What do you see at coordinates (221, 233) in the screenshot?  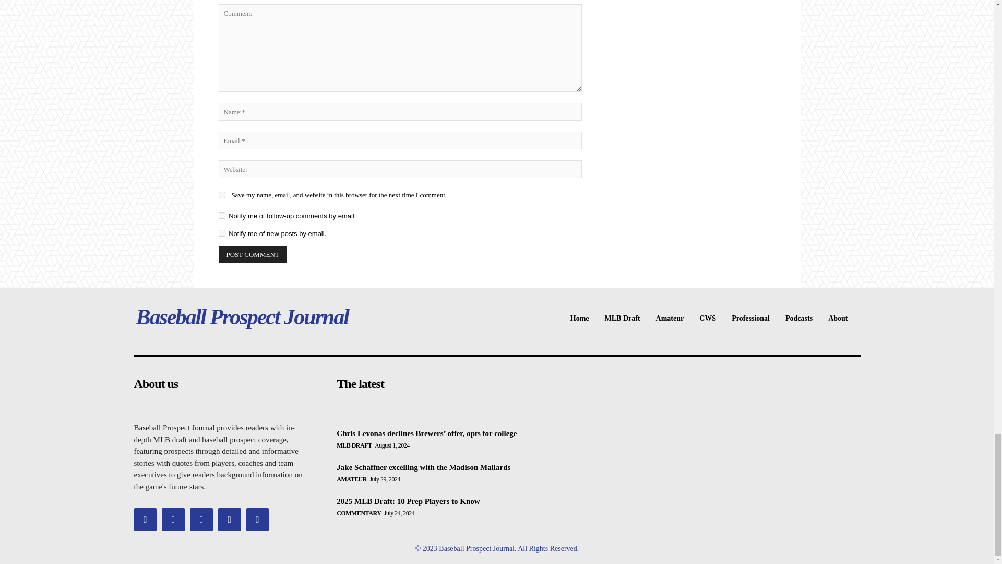 I see `subscribe` at bounding box center [221, 233].